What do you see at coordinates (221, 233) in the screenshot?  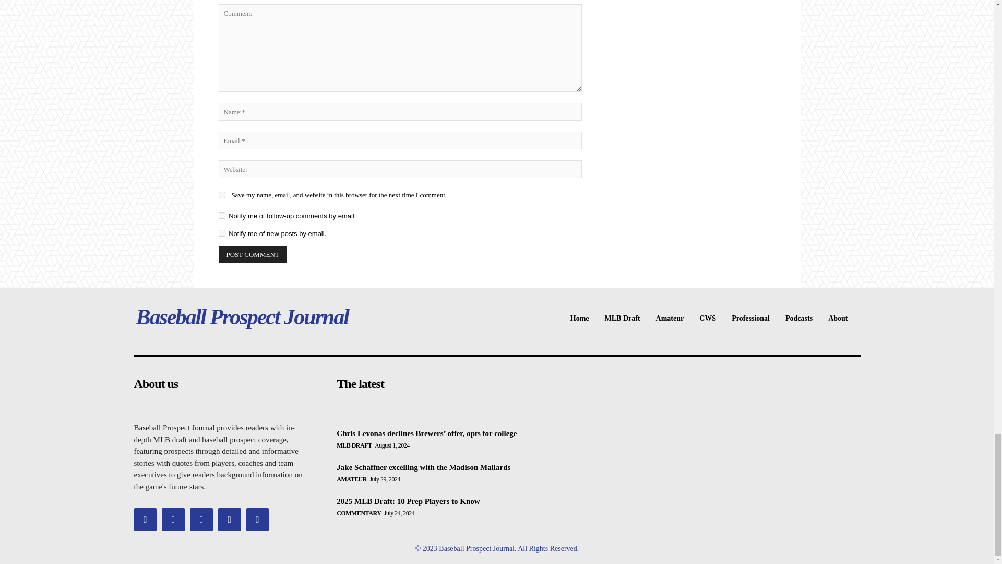 I see `subscribe` at bounding box center [221, 233].